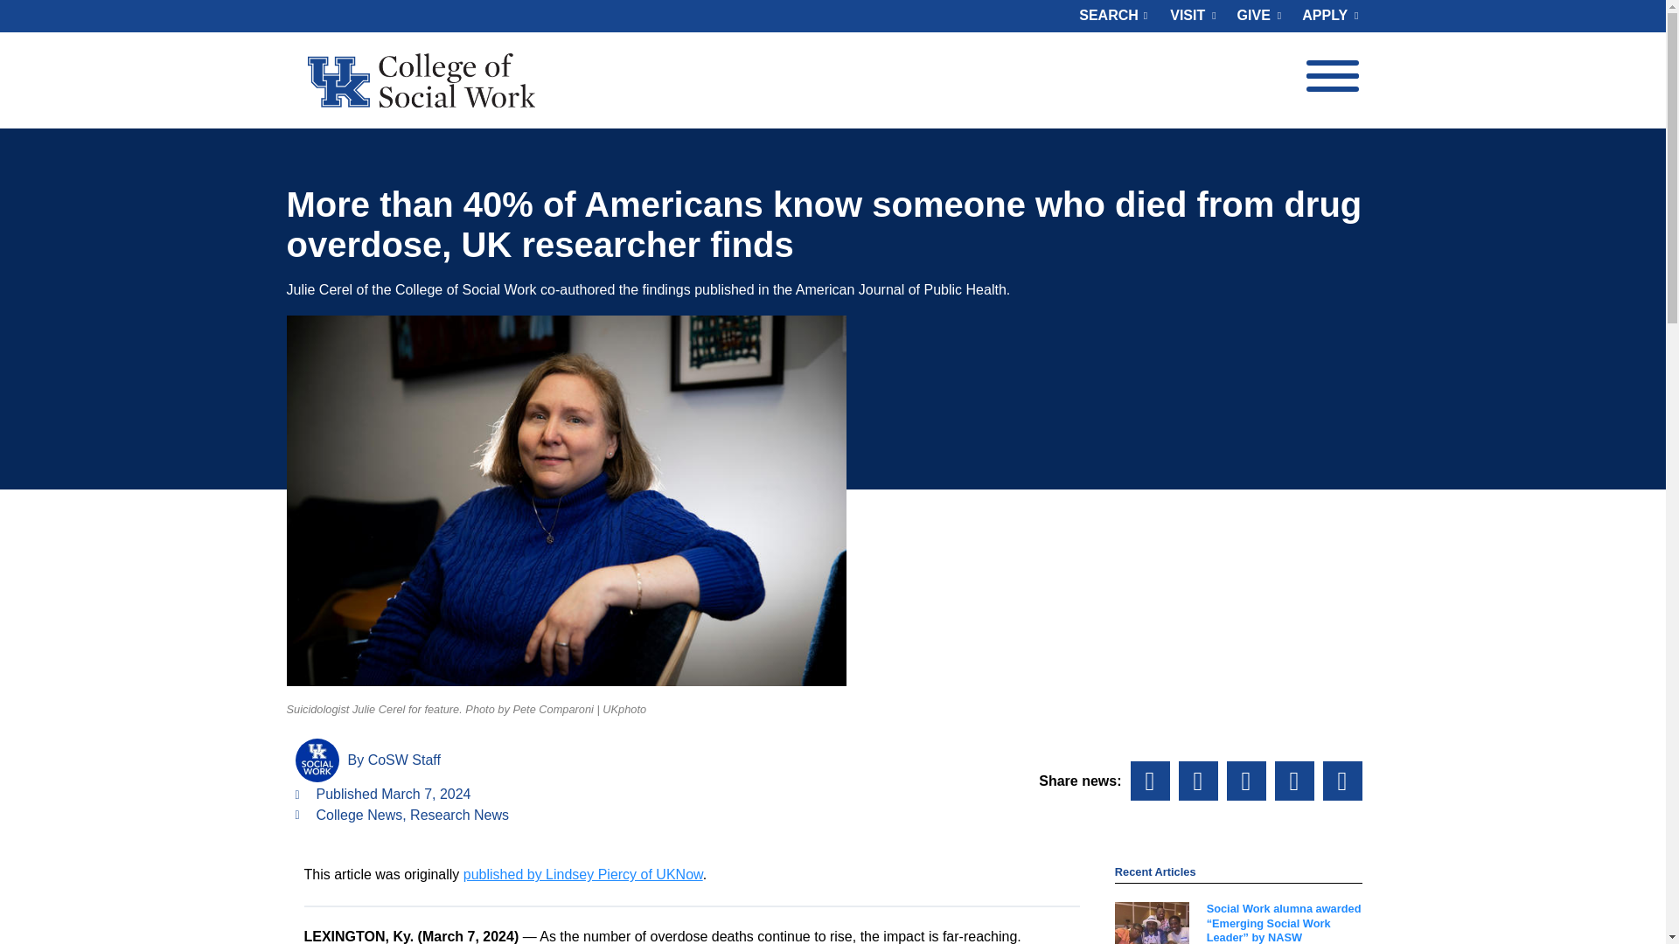 The height and width of the screenshot is (944, 1679). I want to click on VISIT, so click(1193, 16).